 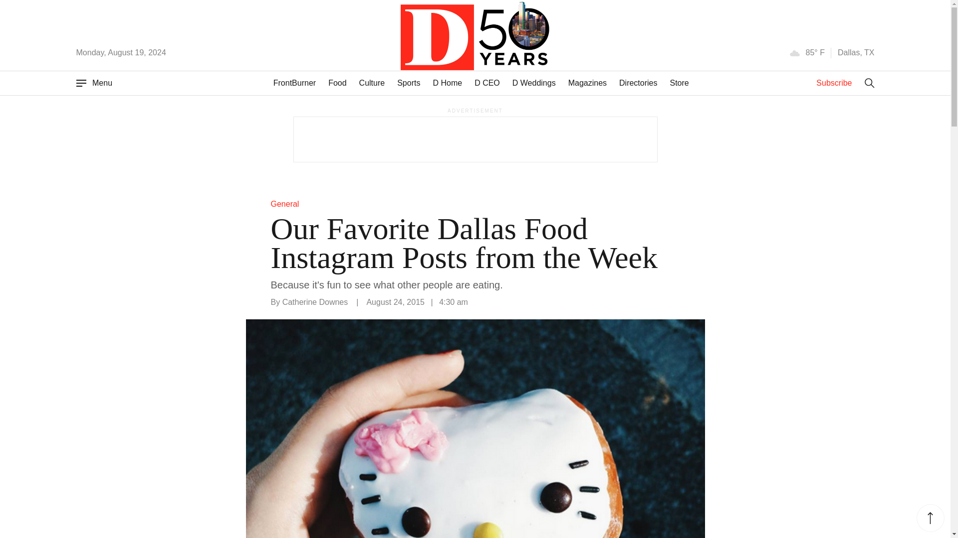 What do you see at coordinates (587, 83) in the screenshot?
I see `Magazines` at bounding box center [587, 83].